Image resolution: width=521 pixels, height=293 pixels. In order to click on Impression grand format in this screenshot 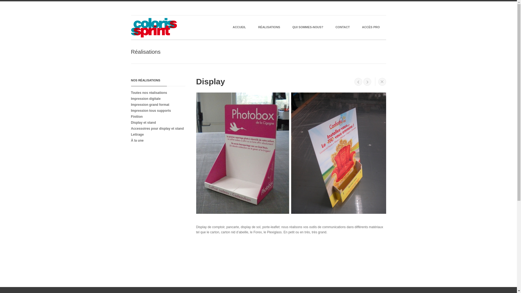, I will do `click(157, 104)`.